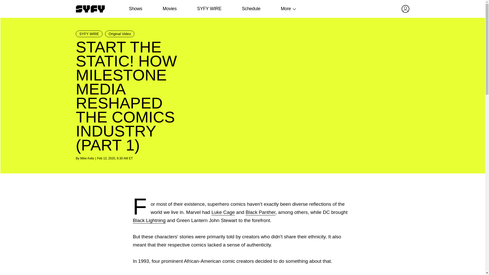 The image size is (489, 275). Describe the element at coordinates (149, 220) in the screenshot. I see `Black Lightning` at that location.